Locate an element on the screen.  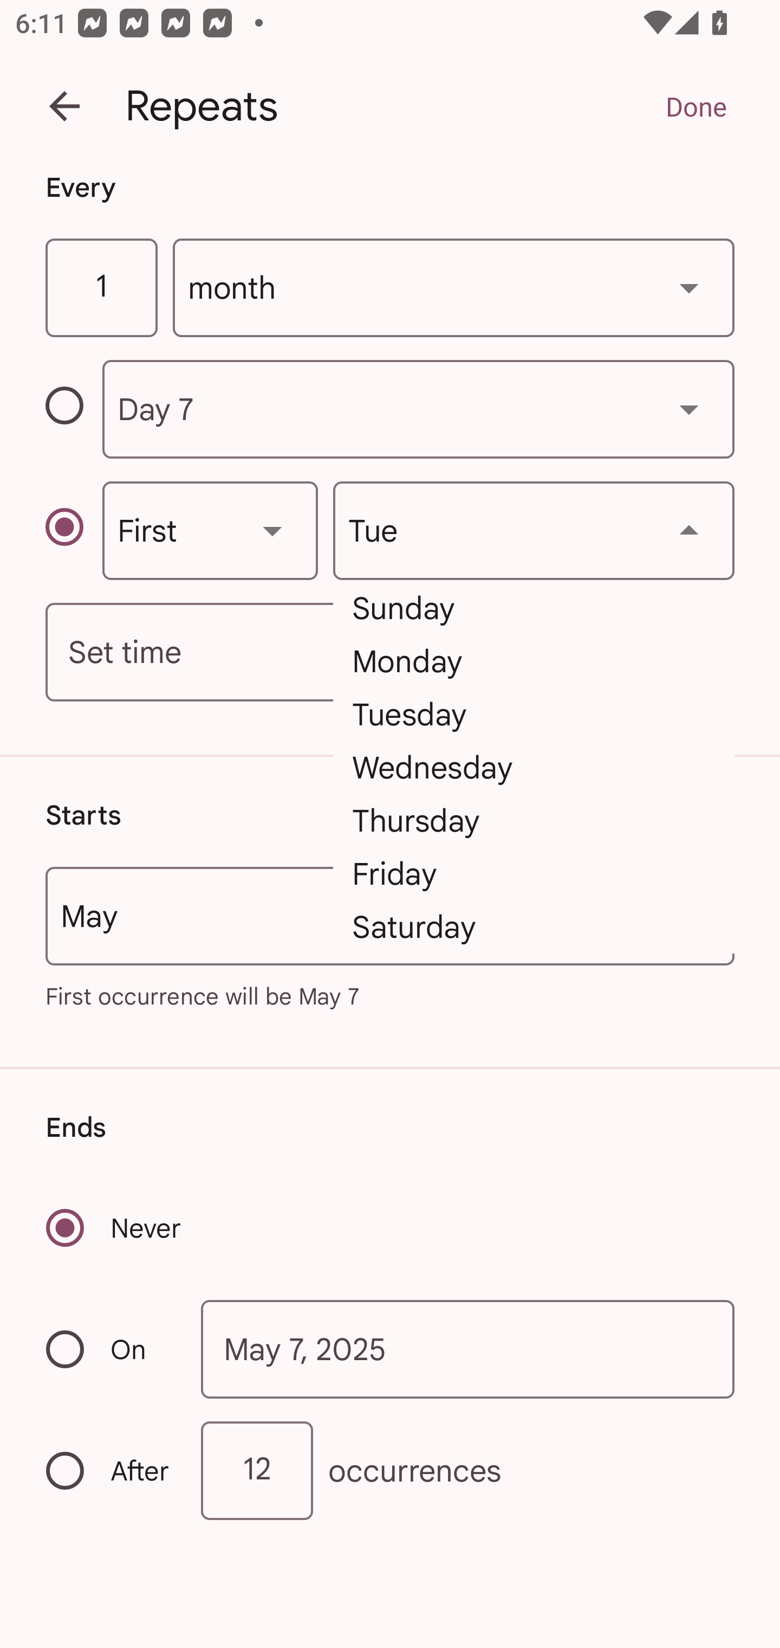
May is located at coordinates (390, 916).